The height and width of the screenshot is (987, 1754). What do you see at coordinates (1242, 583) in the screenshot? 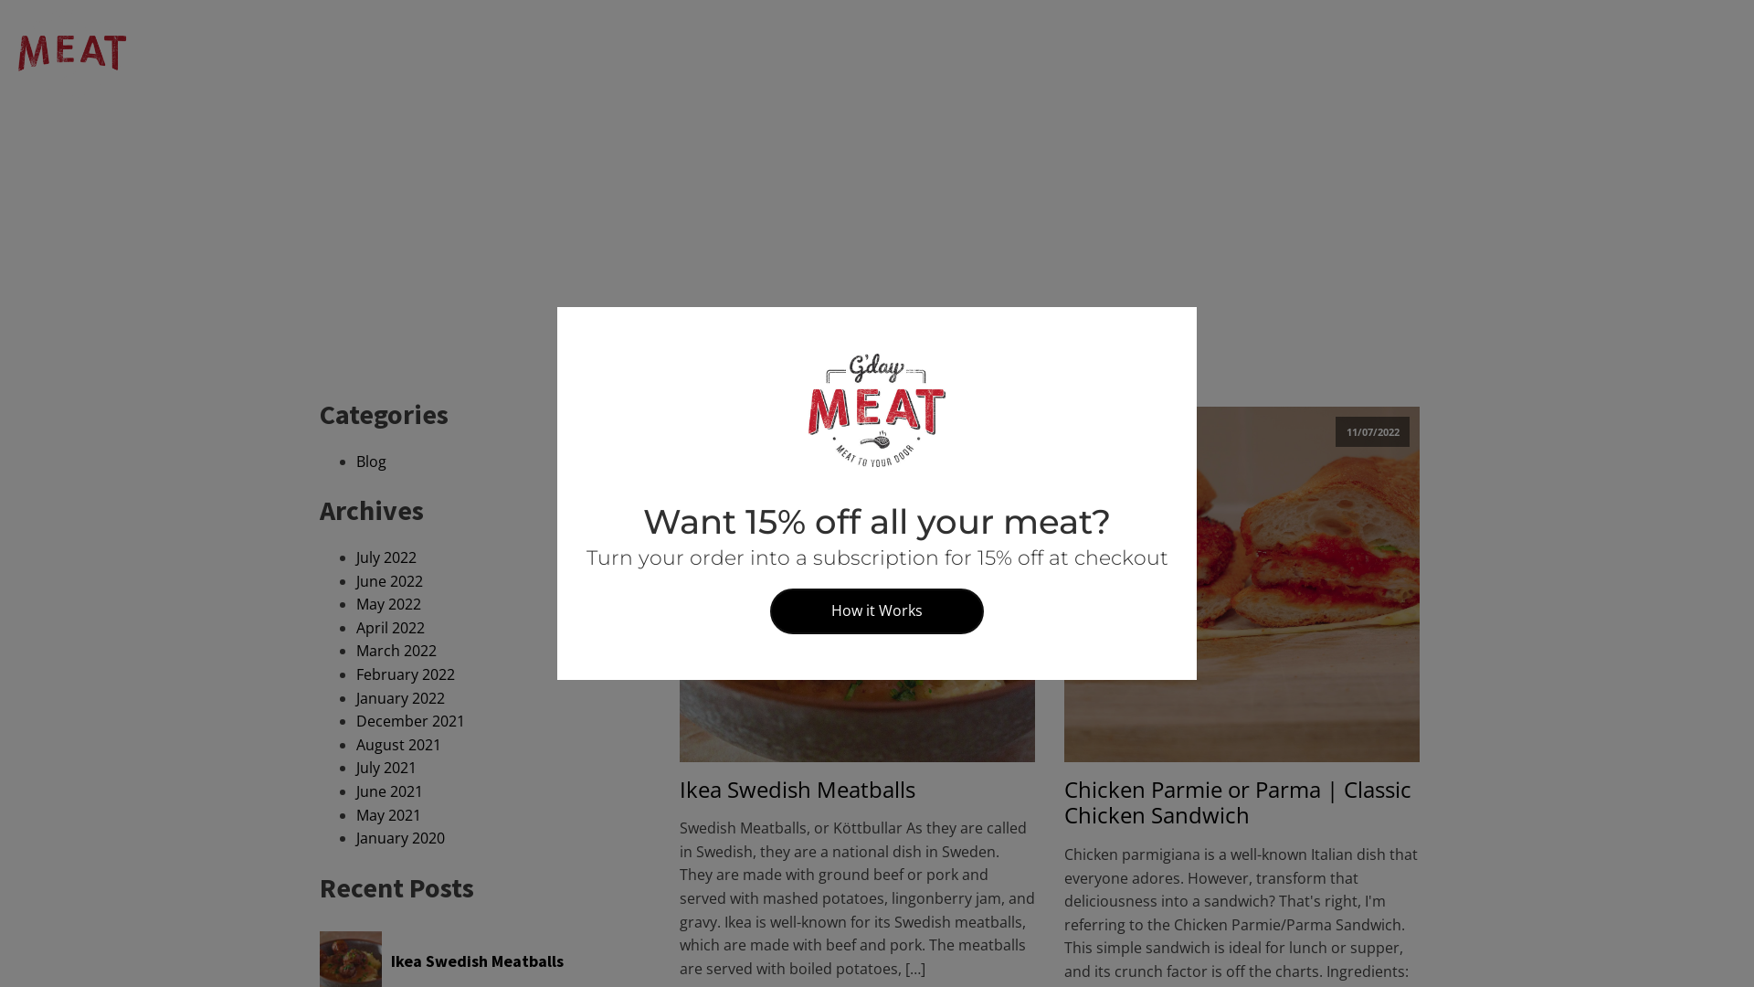
I see `11/07/2022` at bounding box center [1242, 583].